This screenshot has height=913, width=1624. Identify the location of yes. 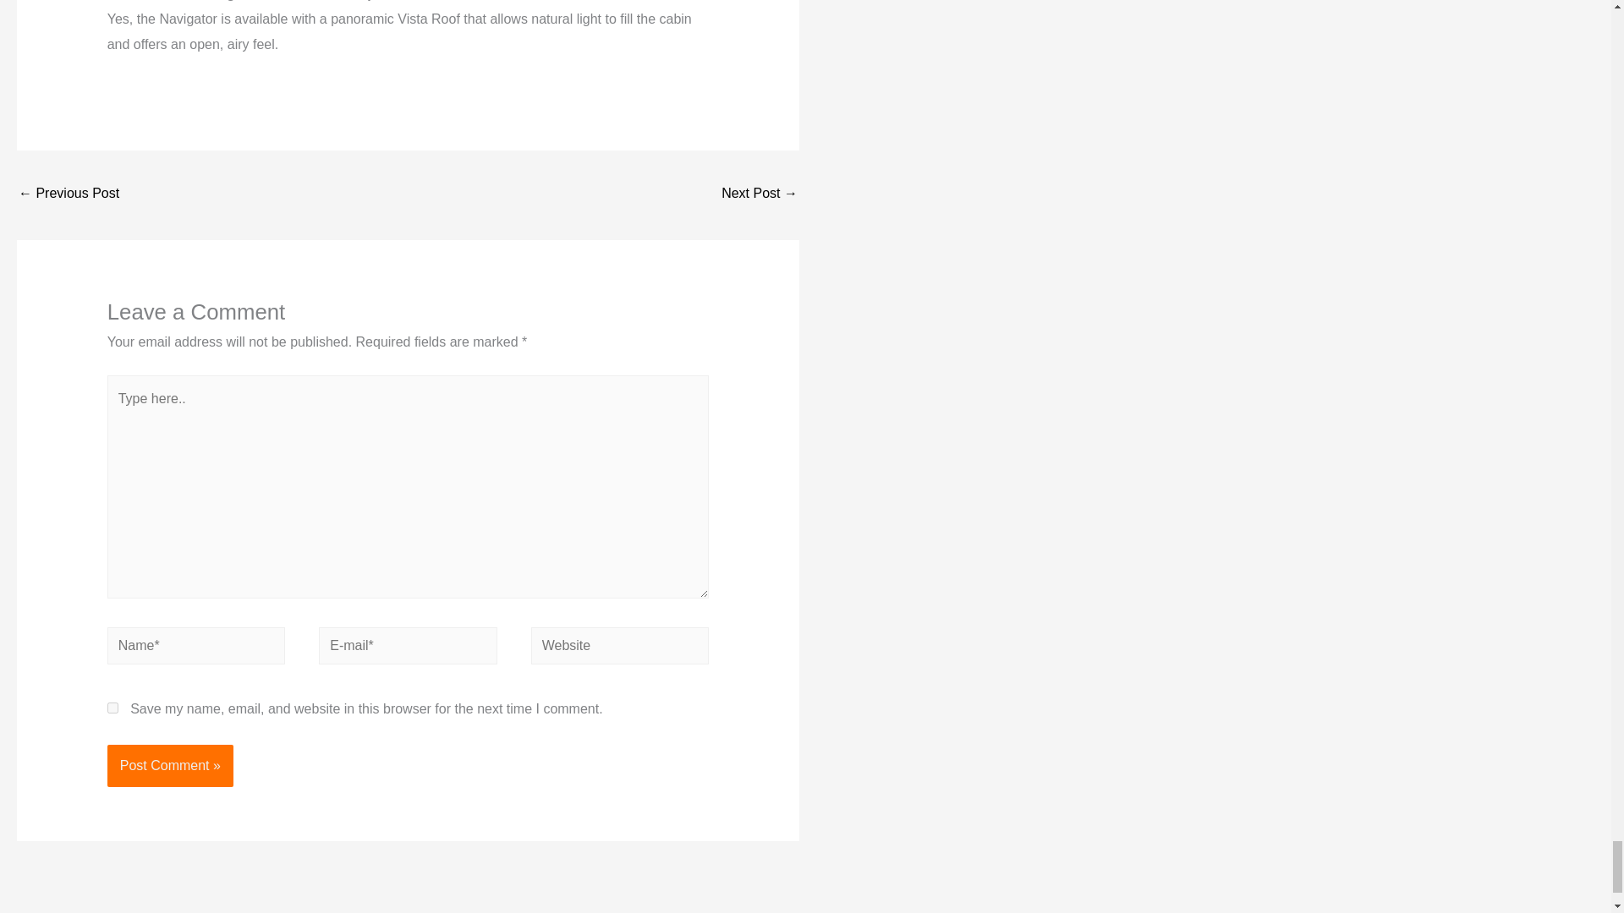
(112, 707).